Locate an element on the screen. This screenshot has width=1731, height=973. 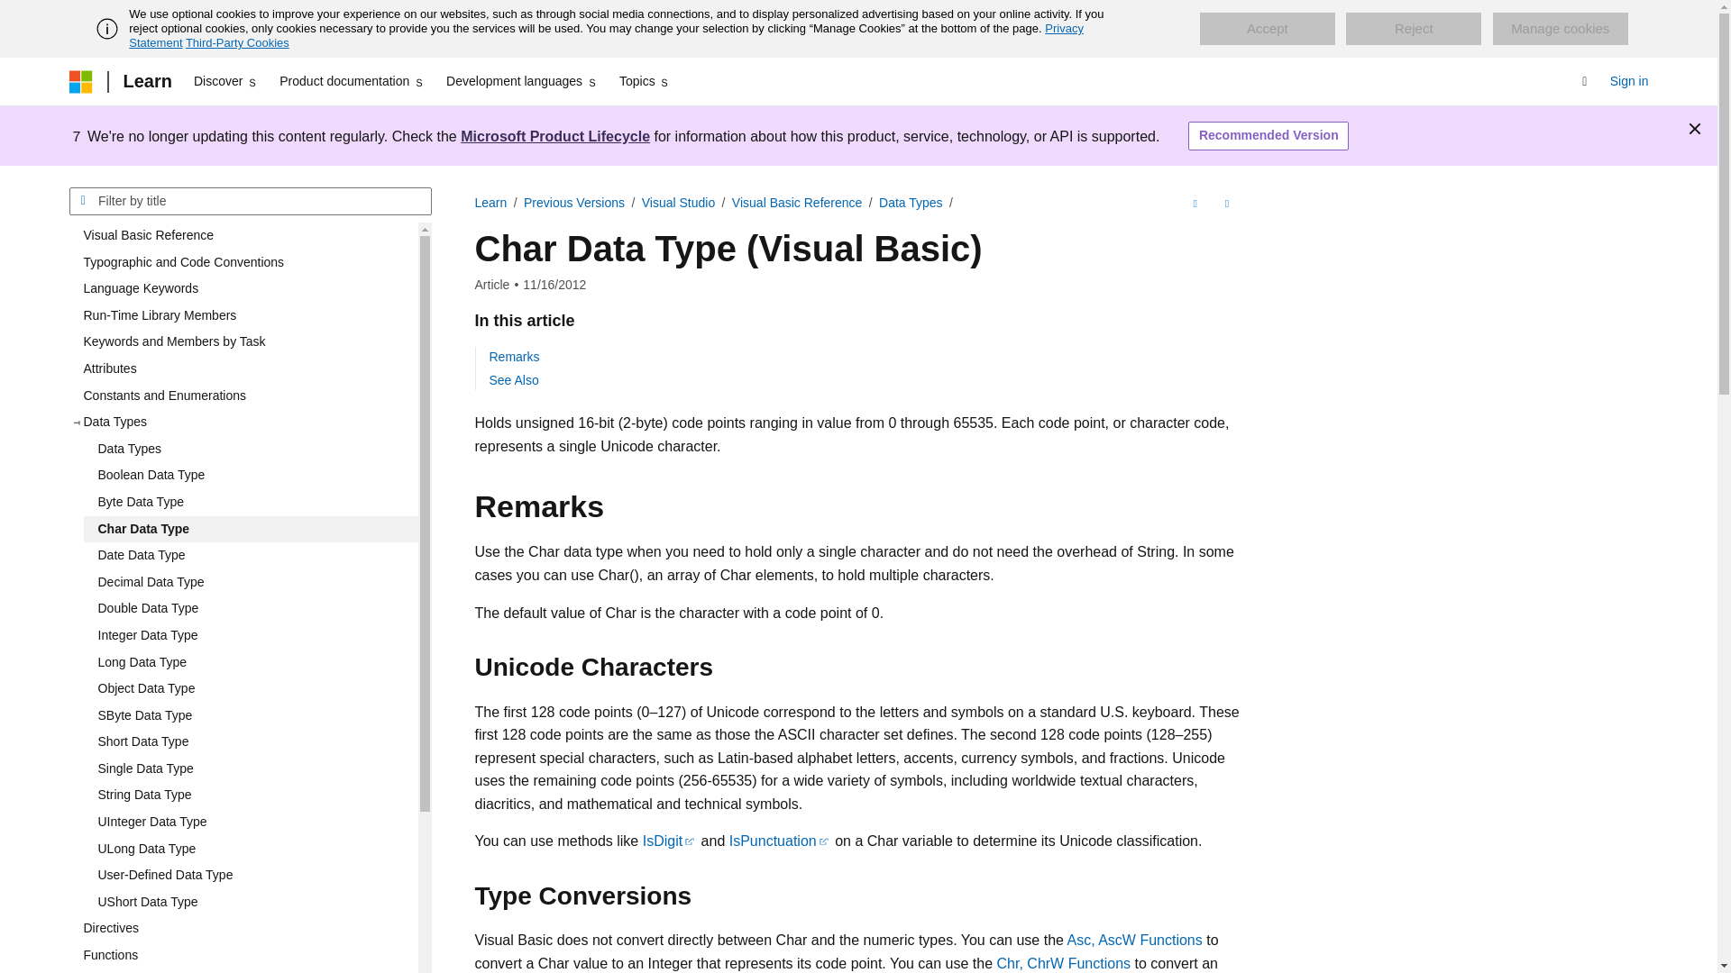
Accept is located at coordinates (1267, 29).